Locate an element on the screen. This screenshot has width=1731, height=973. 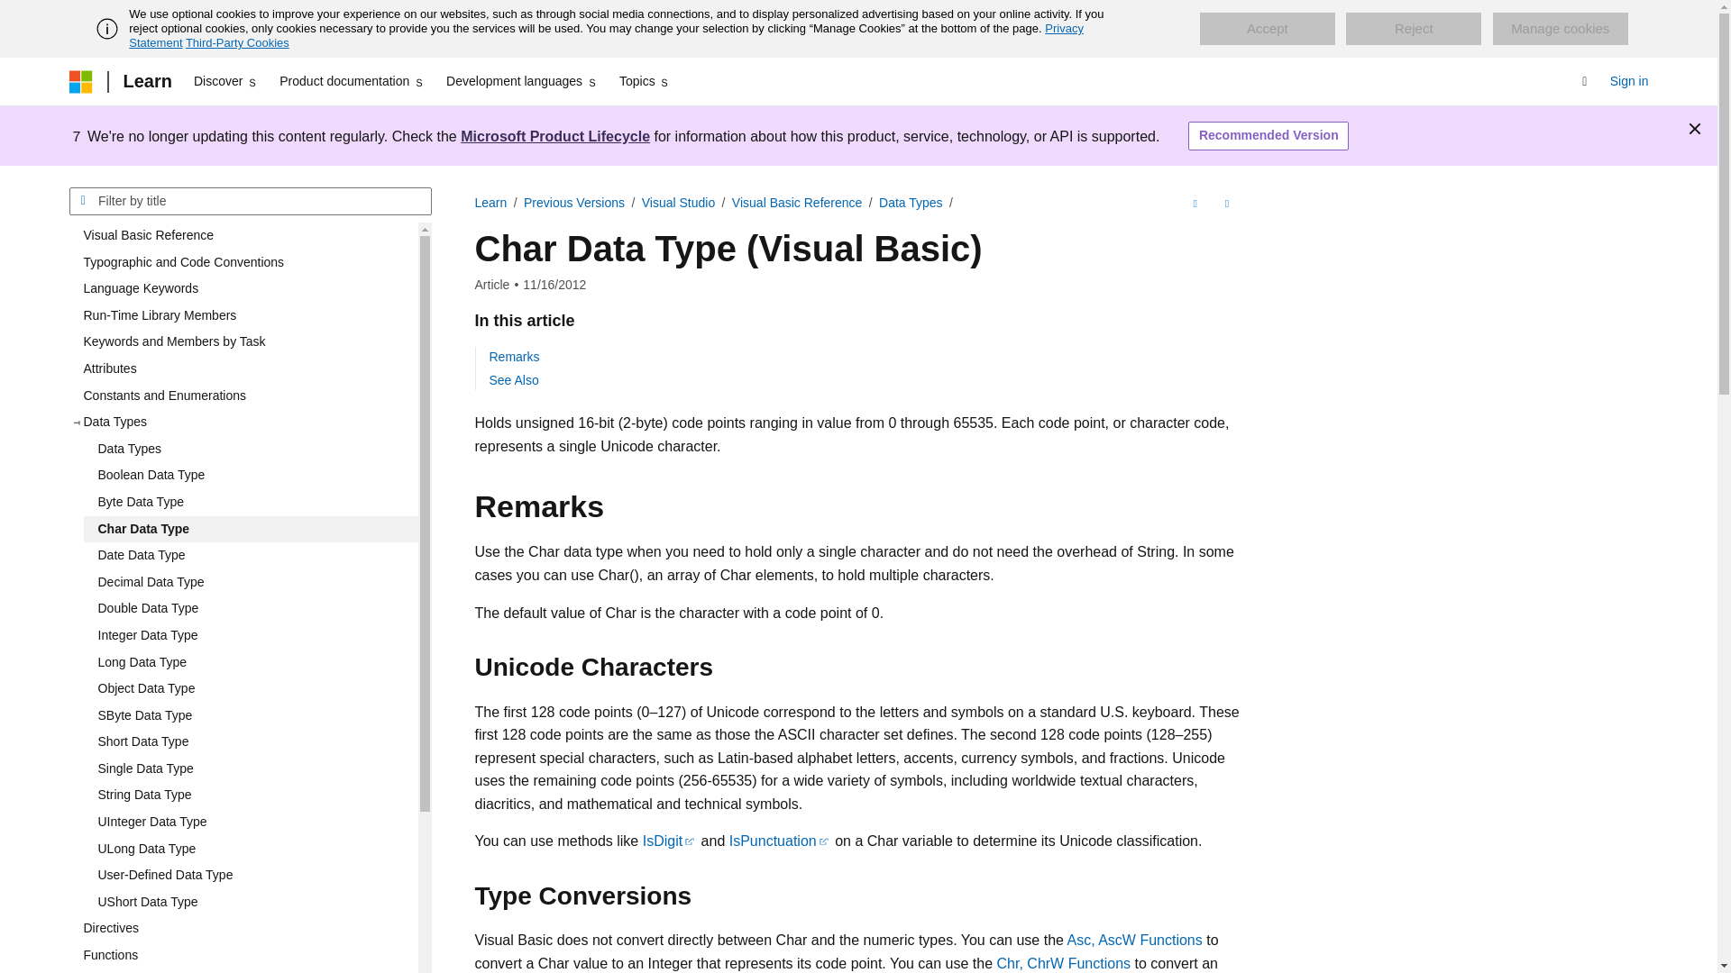
Accept is located at coordinates (1267, 29).